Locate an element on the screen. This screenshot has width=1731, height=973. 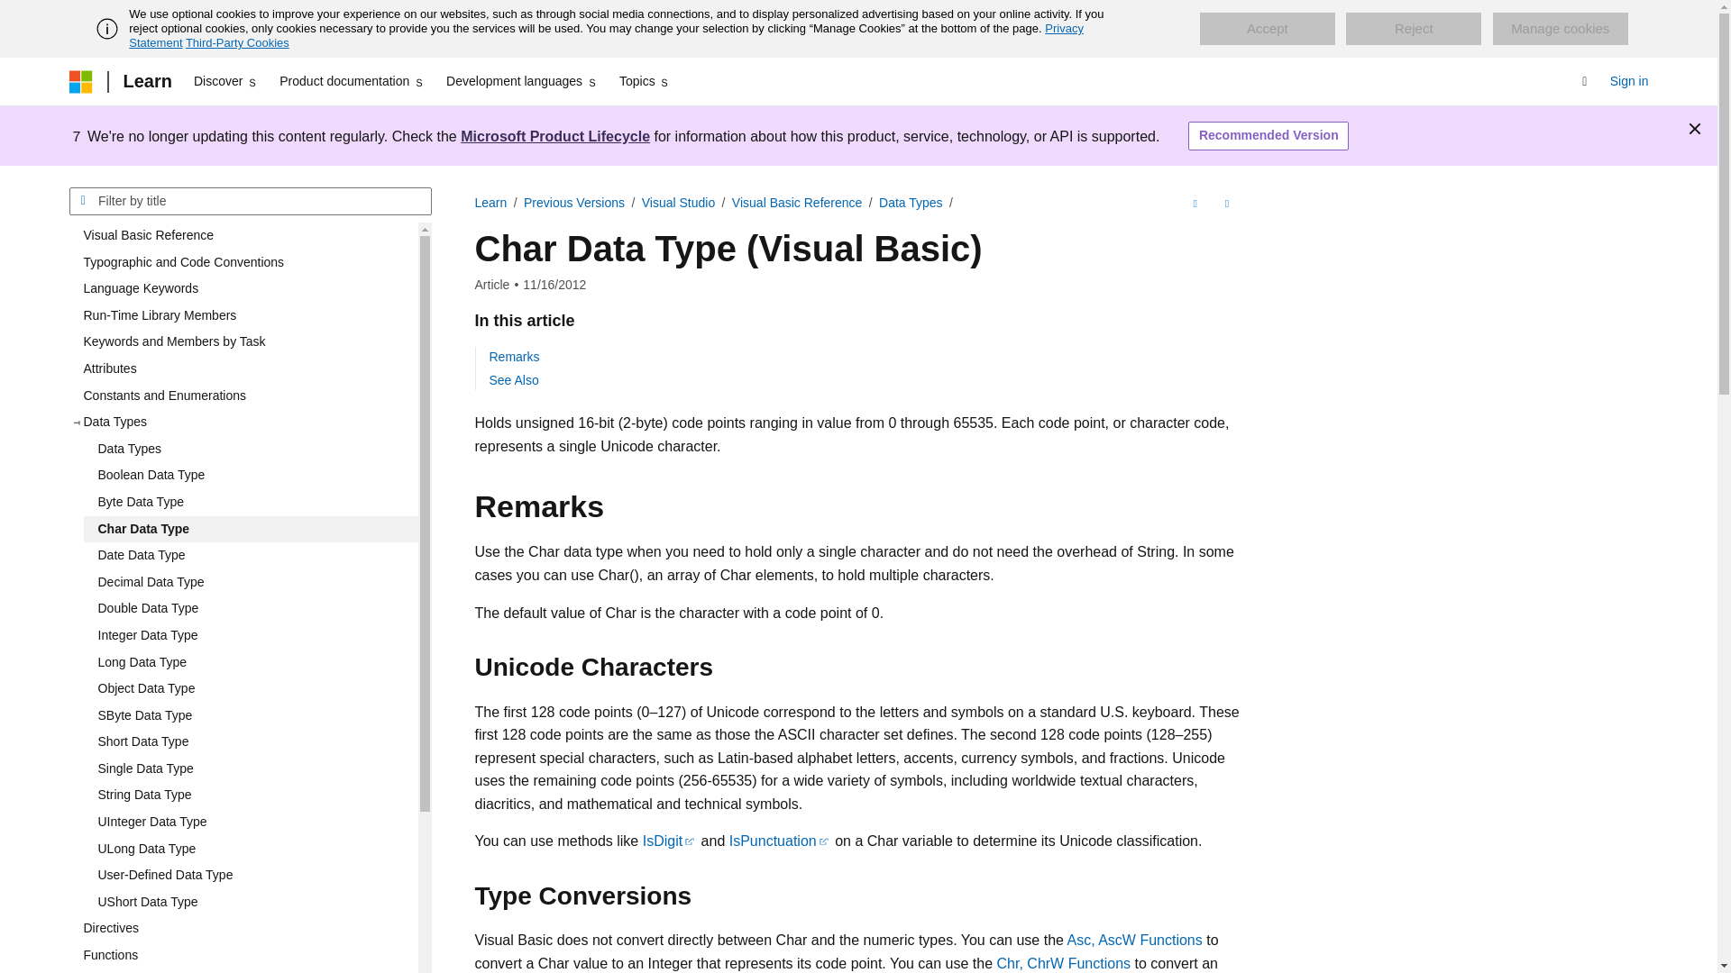
Accept is located at coordinates (1267, 29).